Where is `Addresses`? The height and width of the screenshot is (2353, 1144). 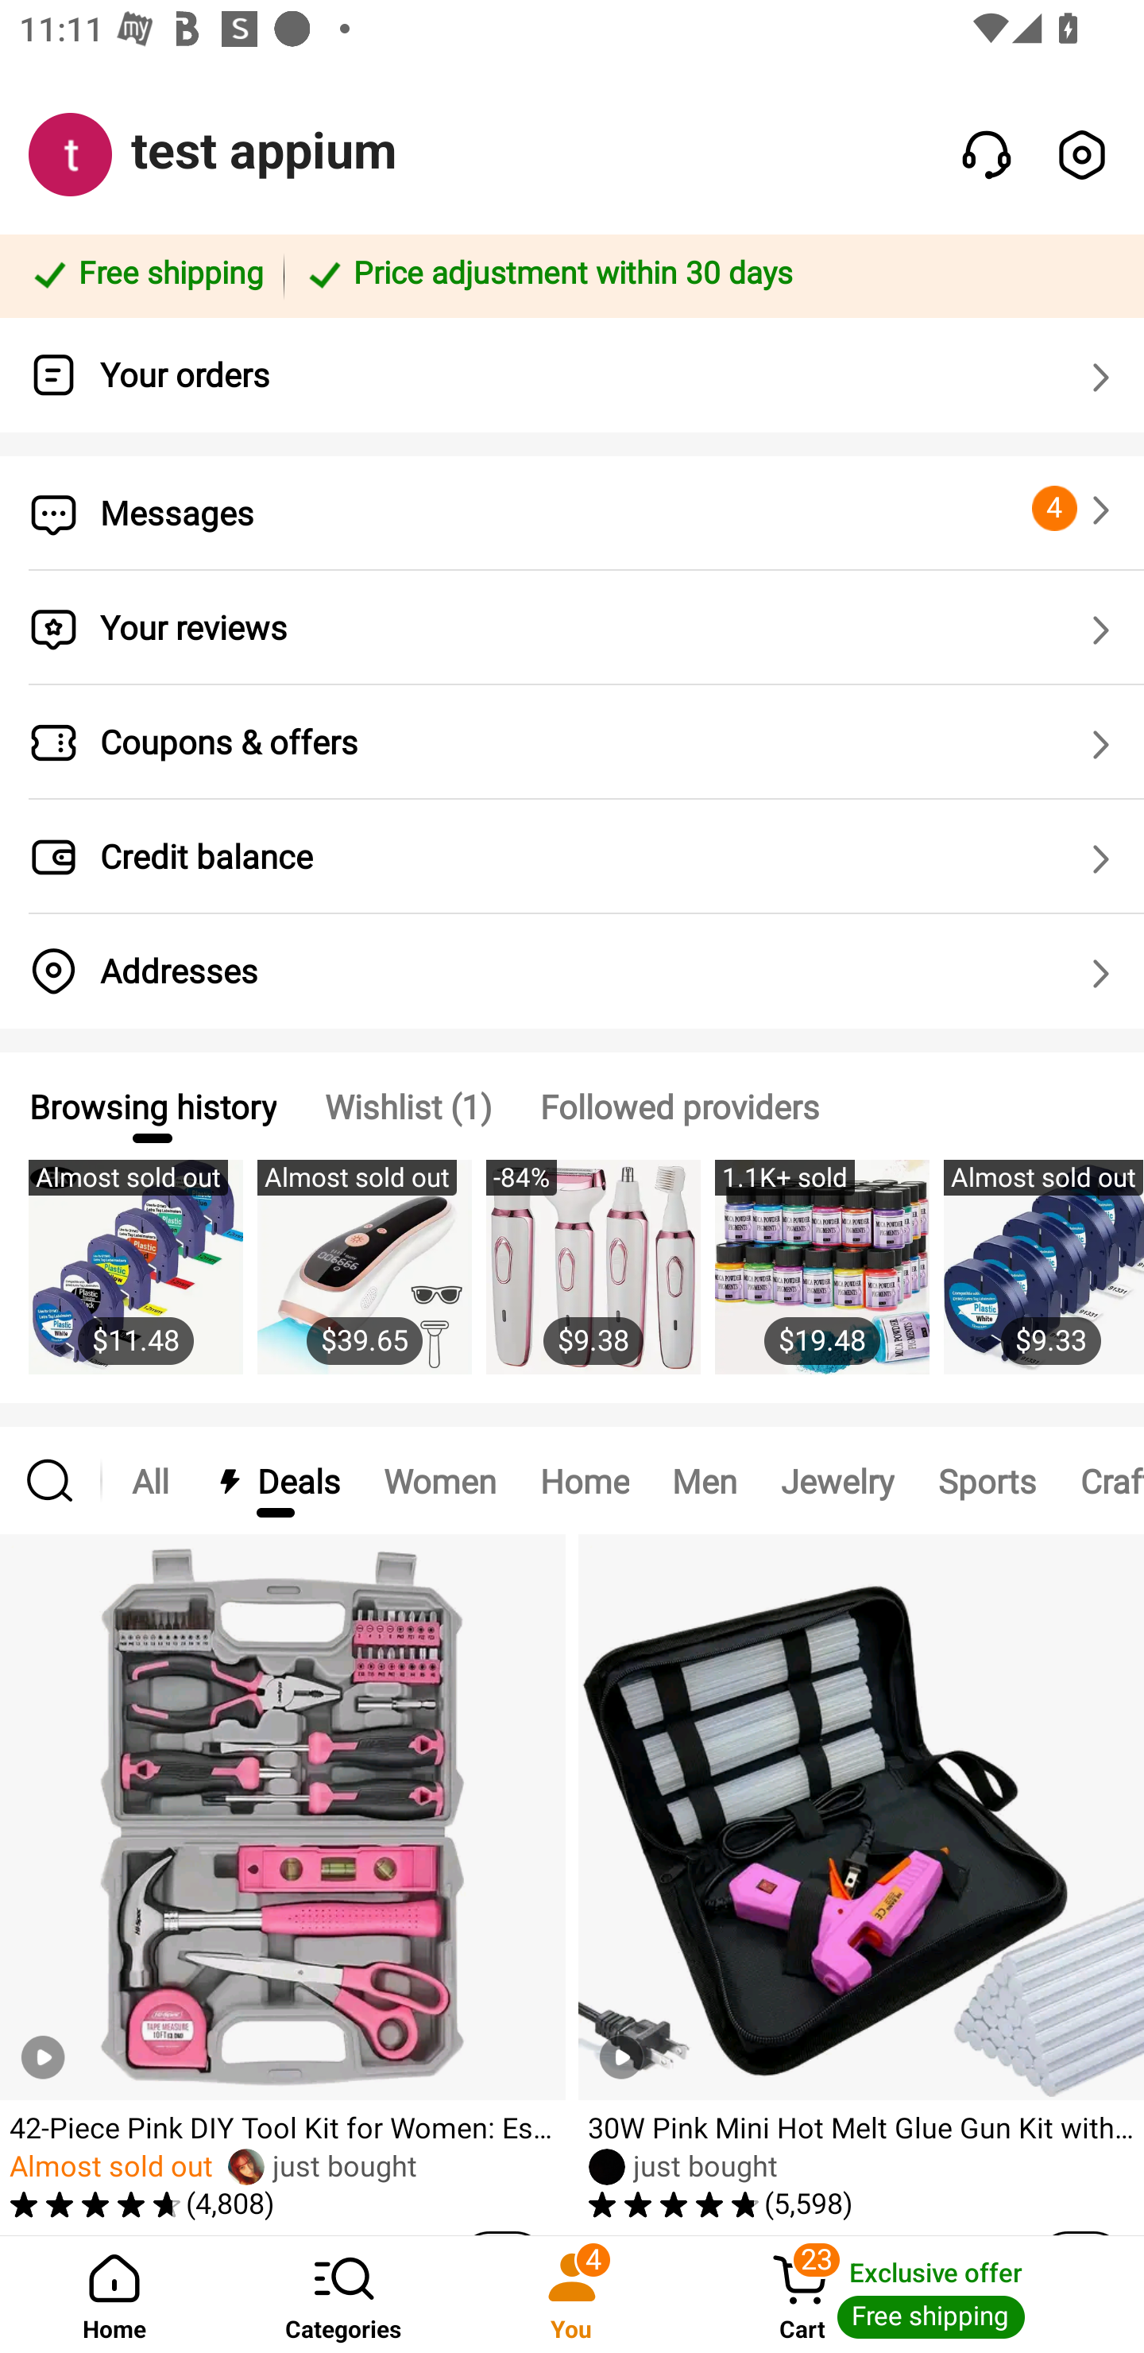 Addresses is located at coordinates (572, 971).